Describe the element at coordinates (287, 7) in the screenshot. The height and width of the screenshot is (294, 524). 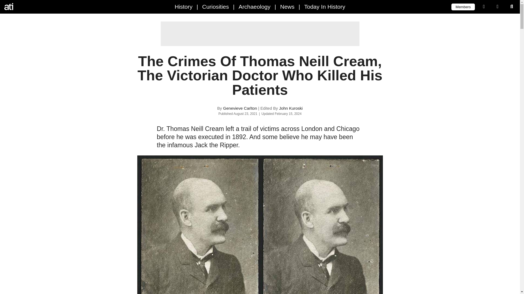
I see `News` at that location.